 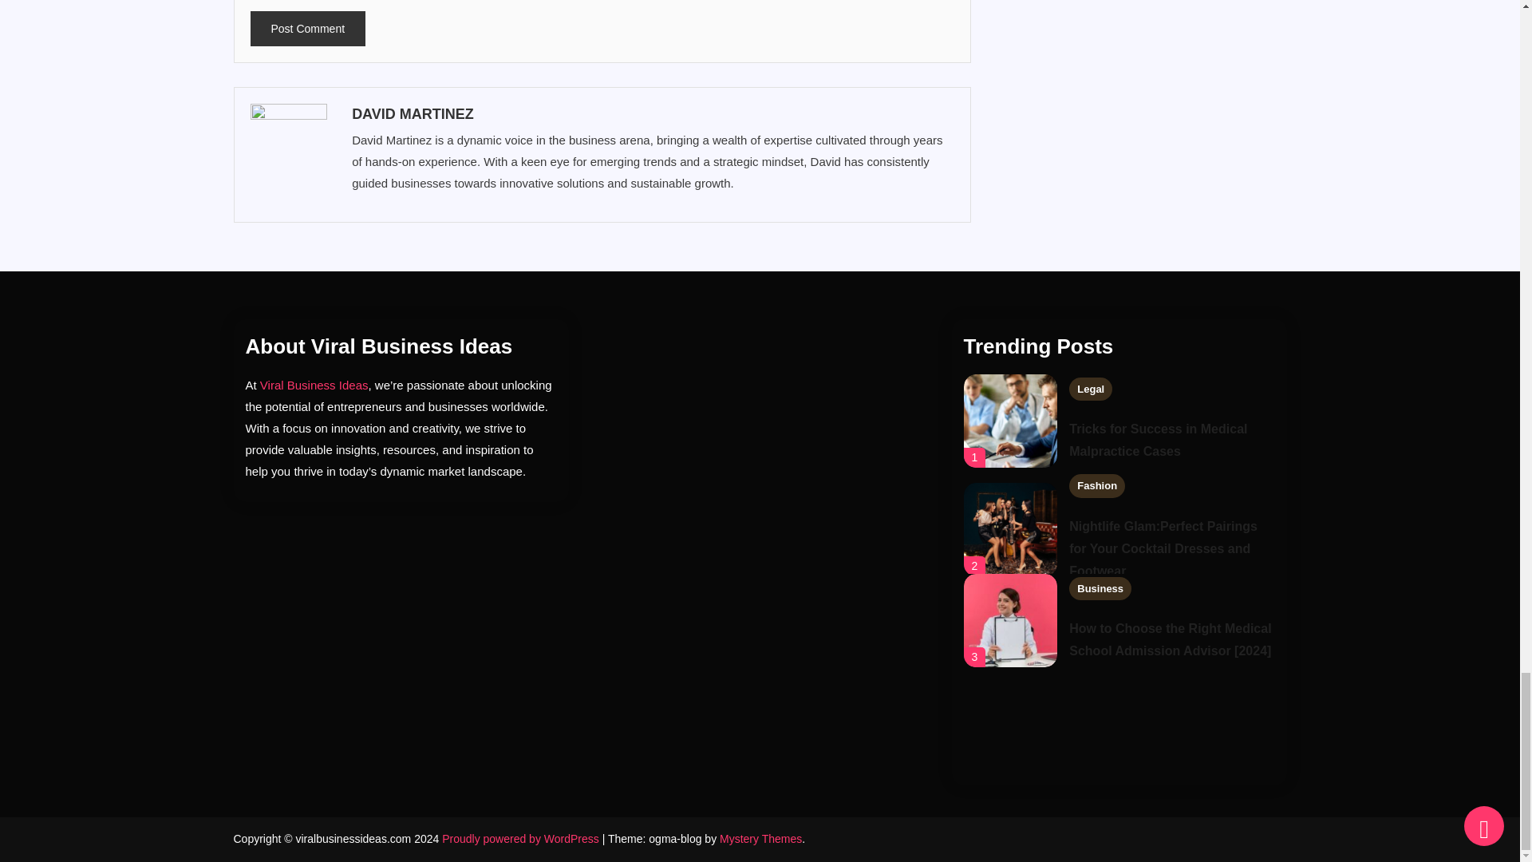 What do you see at coordinates (651, 113) in the screenshot?
I see `Posts by David Martinez` at bounding box center [651, 113].